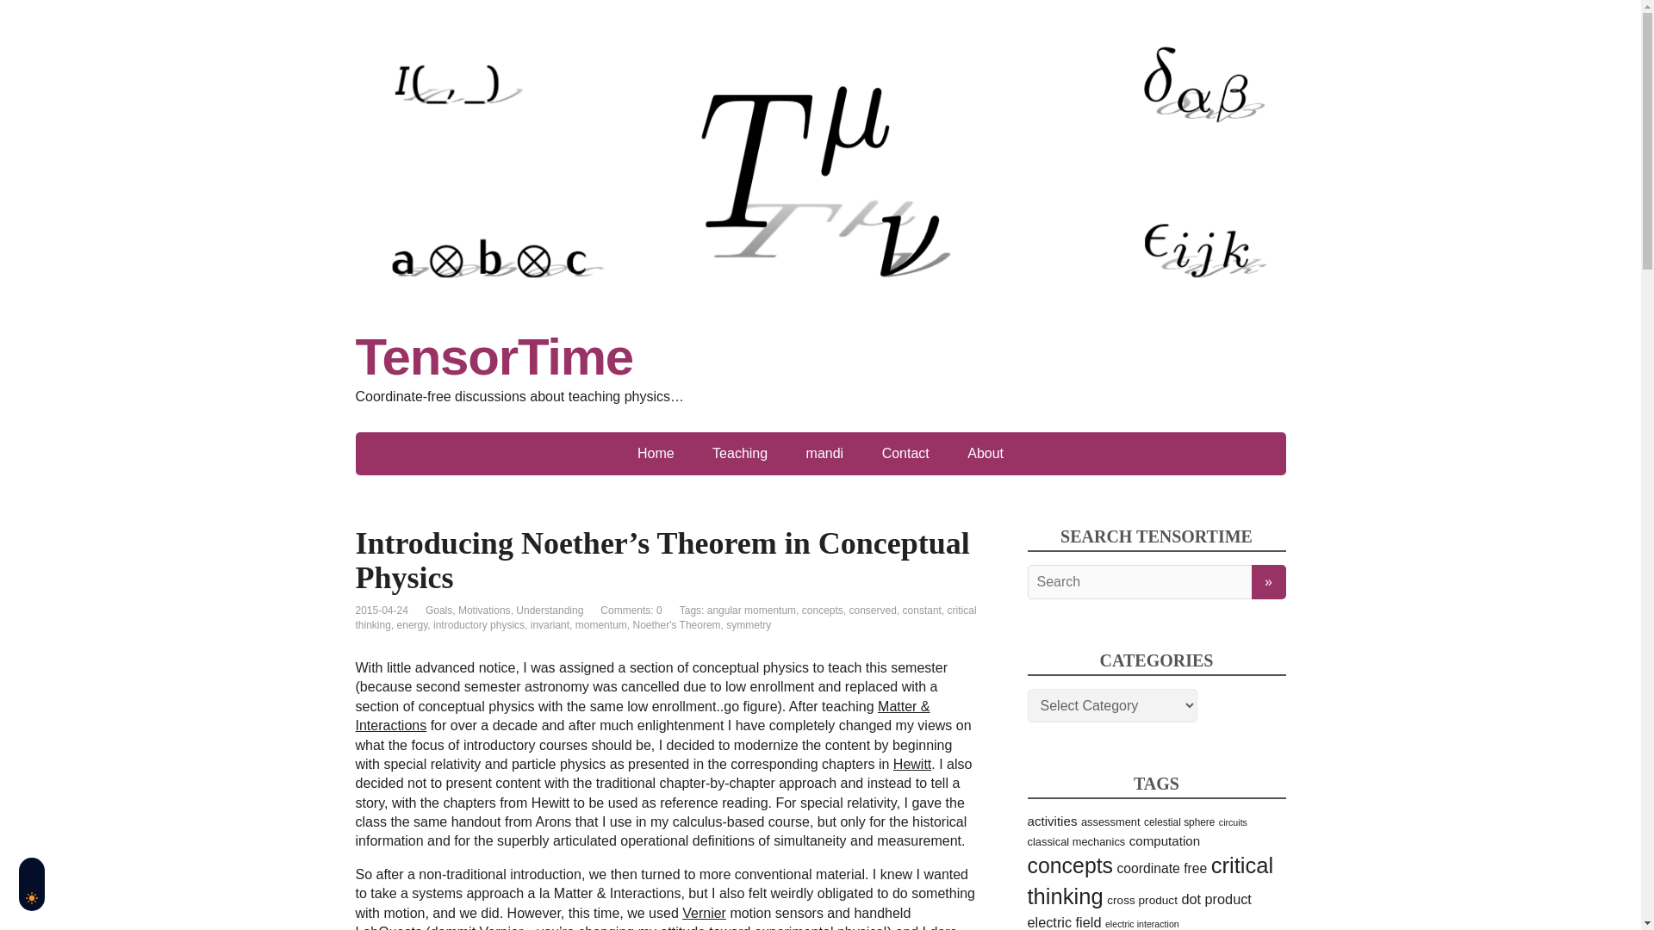 The height and width of the screenshot is (930, 1654). I want to click on Understanding, so click(550, 611).